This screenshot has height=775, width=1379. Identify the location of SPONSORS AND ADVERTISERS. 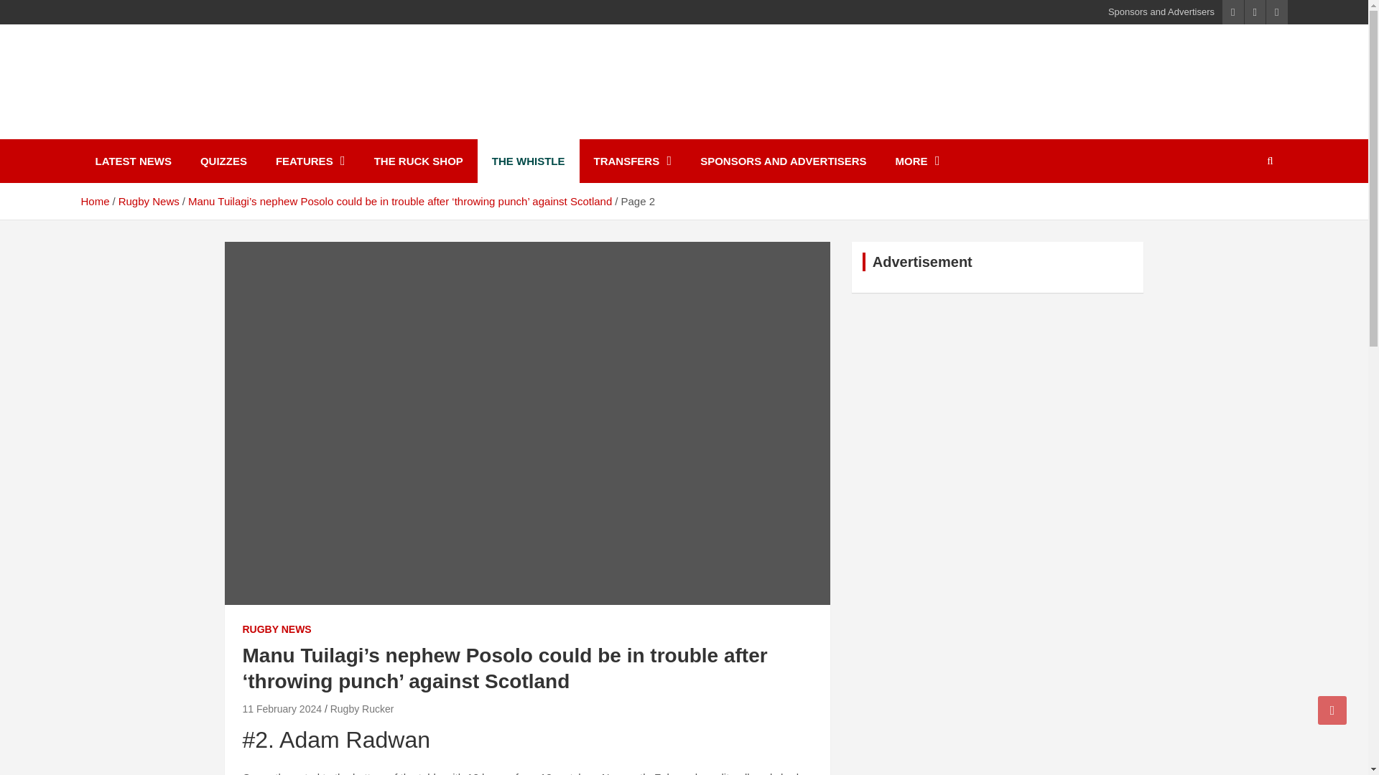
(783, 161).